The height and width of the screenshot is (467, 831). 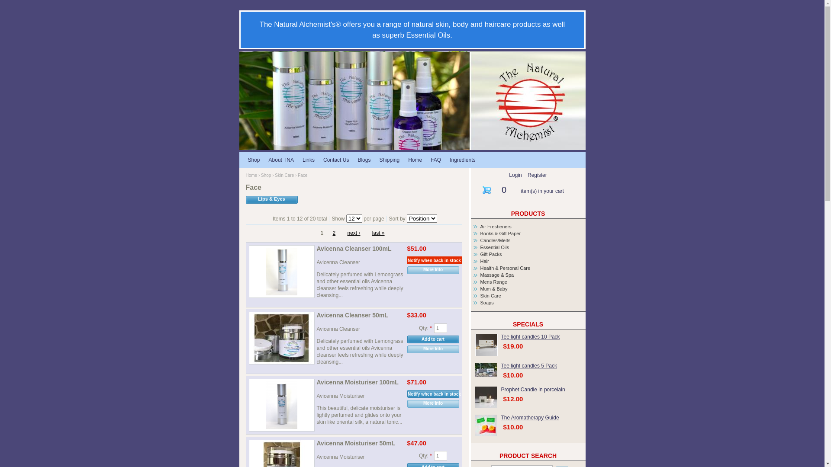 What do you see at coordinates (272, 200) in the screenshot?
I see `Lips & Eyes` at bounding box center [272, 200].